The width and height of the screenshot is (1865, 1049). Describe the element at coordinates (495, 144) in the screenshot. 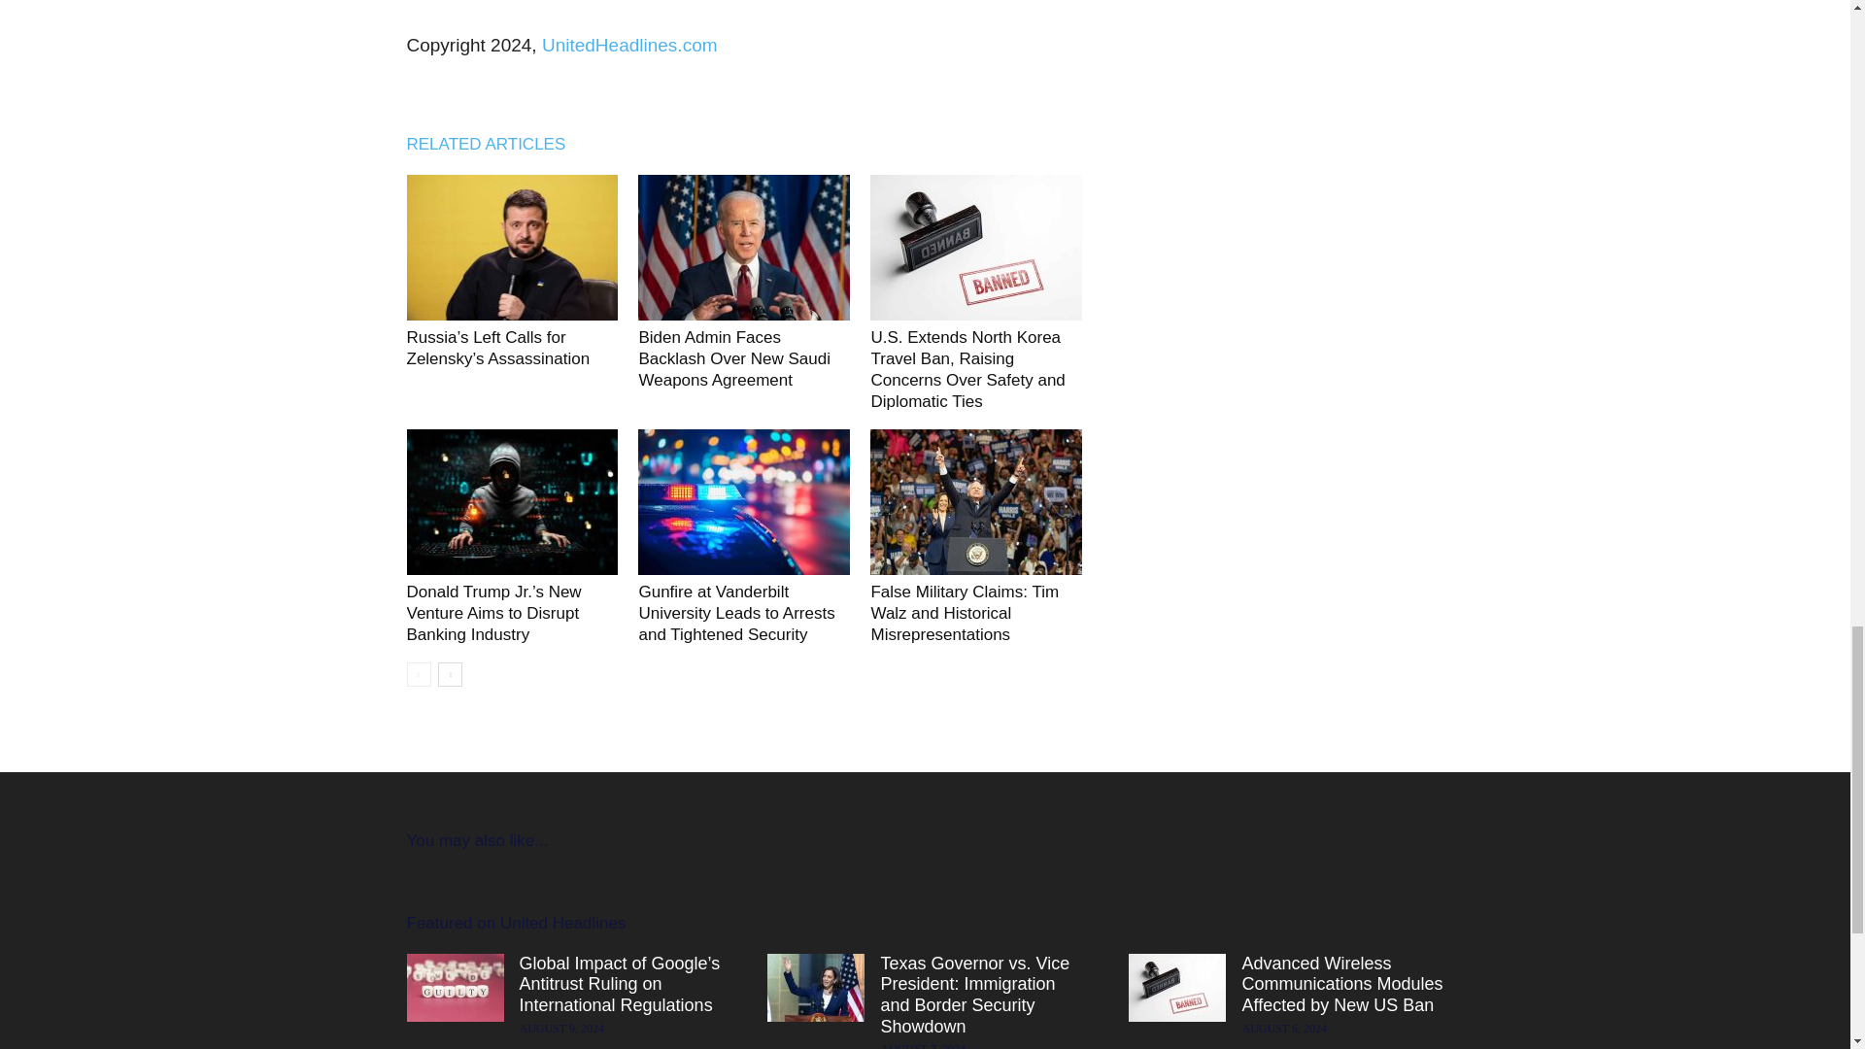

I see `RELATED ARTICLES` at that location.